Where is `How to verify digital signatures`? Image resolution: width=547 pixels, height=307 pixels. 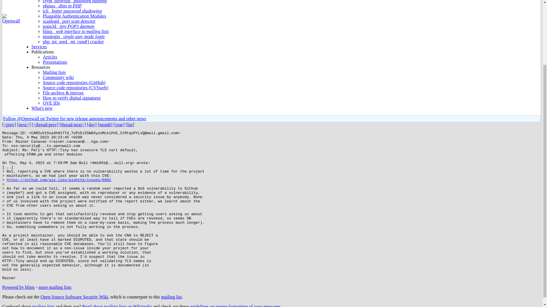 How to verify digital signatures is located at coordinates (72, 98).